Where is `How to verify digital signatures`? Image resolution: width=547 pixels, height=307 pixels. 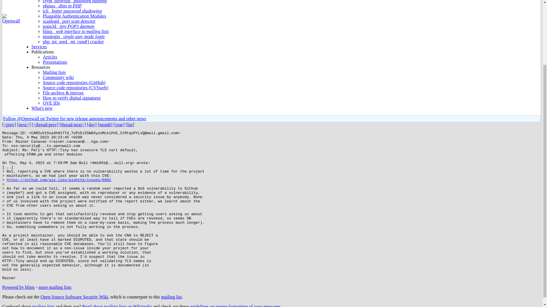 How to verify digital signatures is located at coordinates (72, 98).